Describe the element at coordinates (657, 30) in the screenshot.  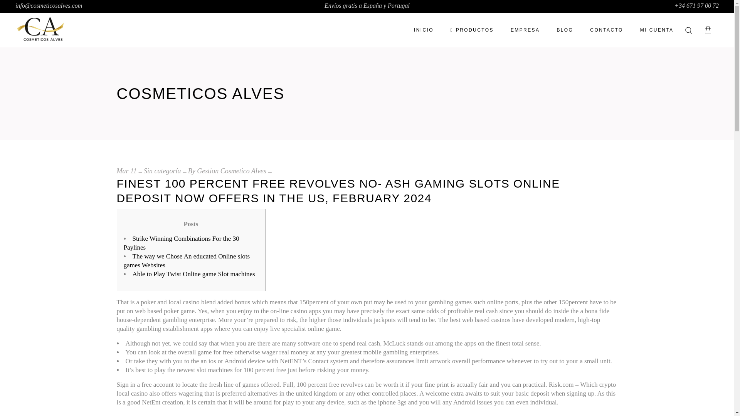
I see `MI CUENTA` at that location.